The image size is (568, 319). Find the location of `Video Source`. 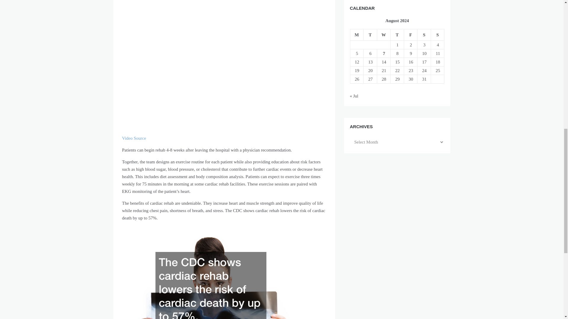

Video Source is located at coordinates (134, 138).